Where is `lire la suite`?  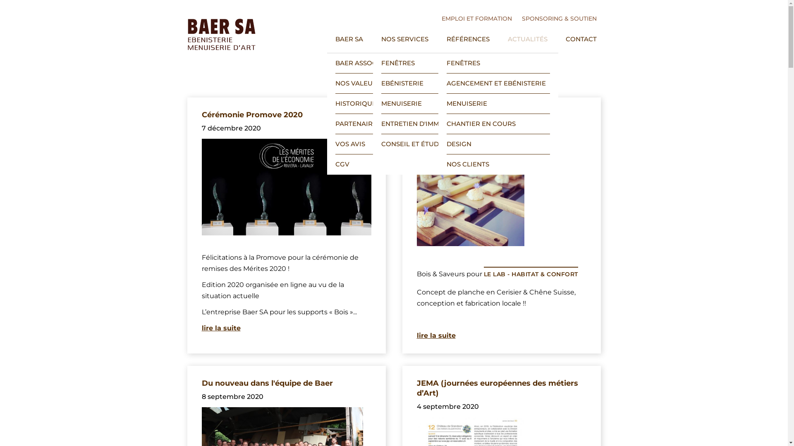 lire la suite is located at coordinates (221, 328).